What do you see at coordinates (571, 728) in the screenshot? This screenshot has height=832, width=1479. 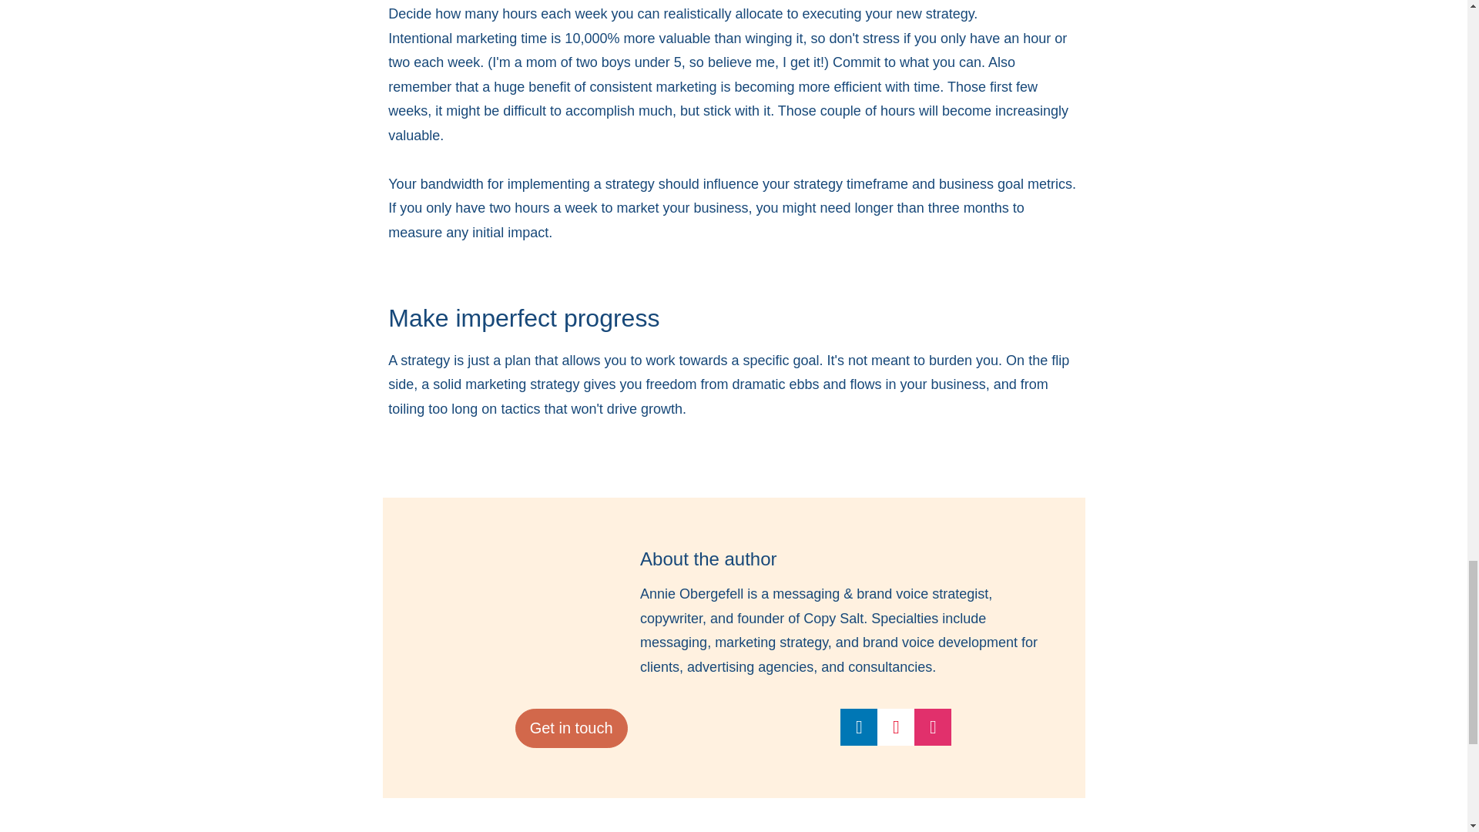 I see `Get in touch` at bounding box center [571, 728].